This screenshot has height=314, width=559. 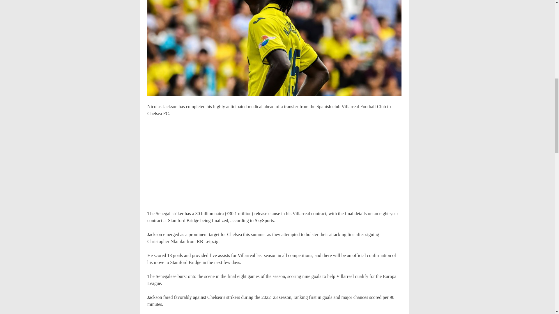 I want to click on Advertisement, so click(x=268, y=165).